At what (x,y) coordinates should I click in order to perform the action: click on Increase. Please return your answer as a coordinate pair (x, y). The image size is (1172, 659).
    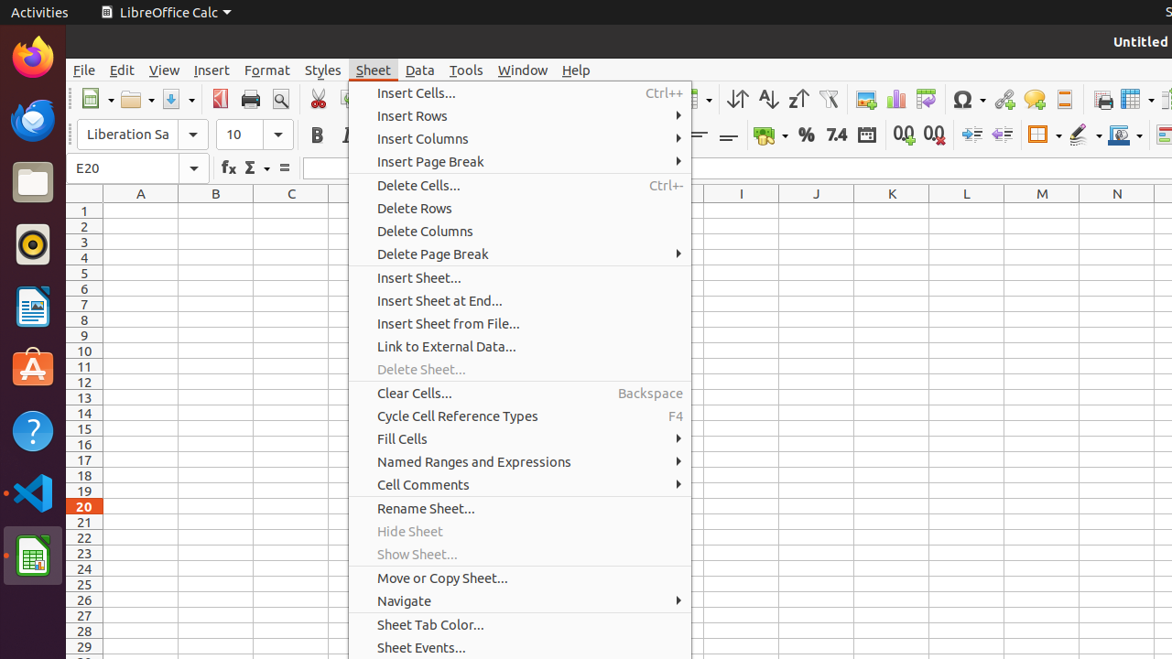
    Looking at the image, I should click on (972, 135).